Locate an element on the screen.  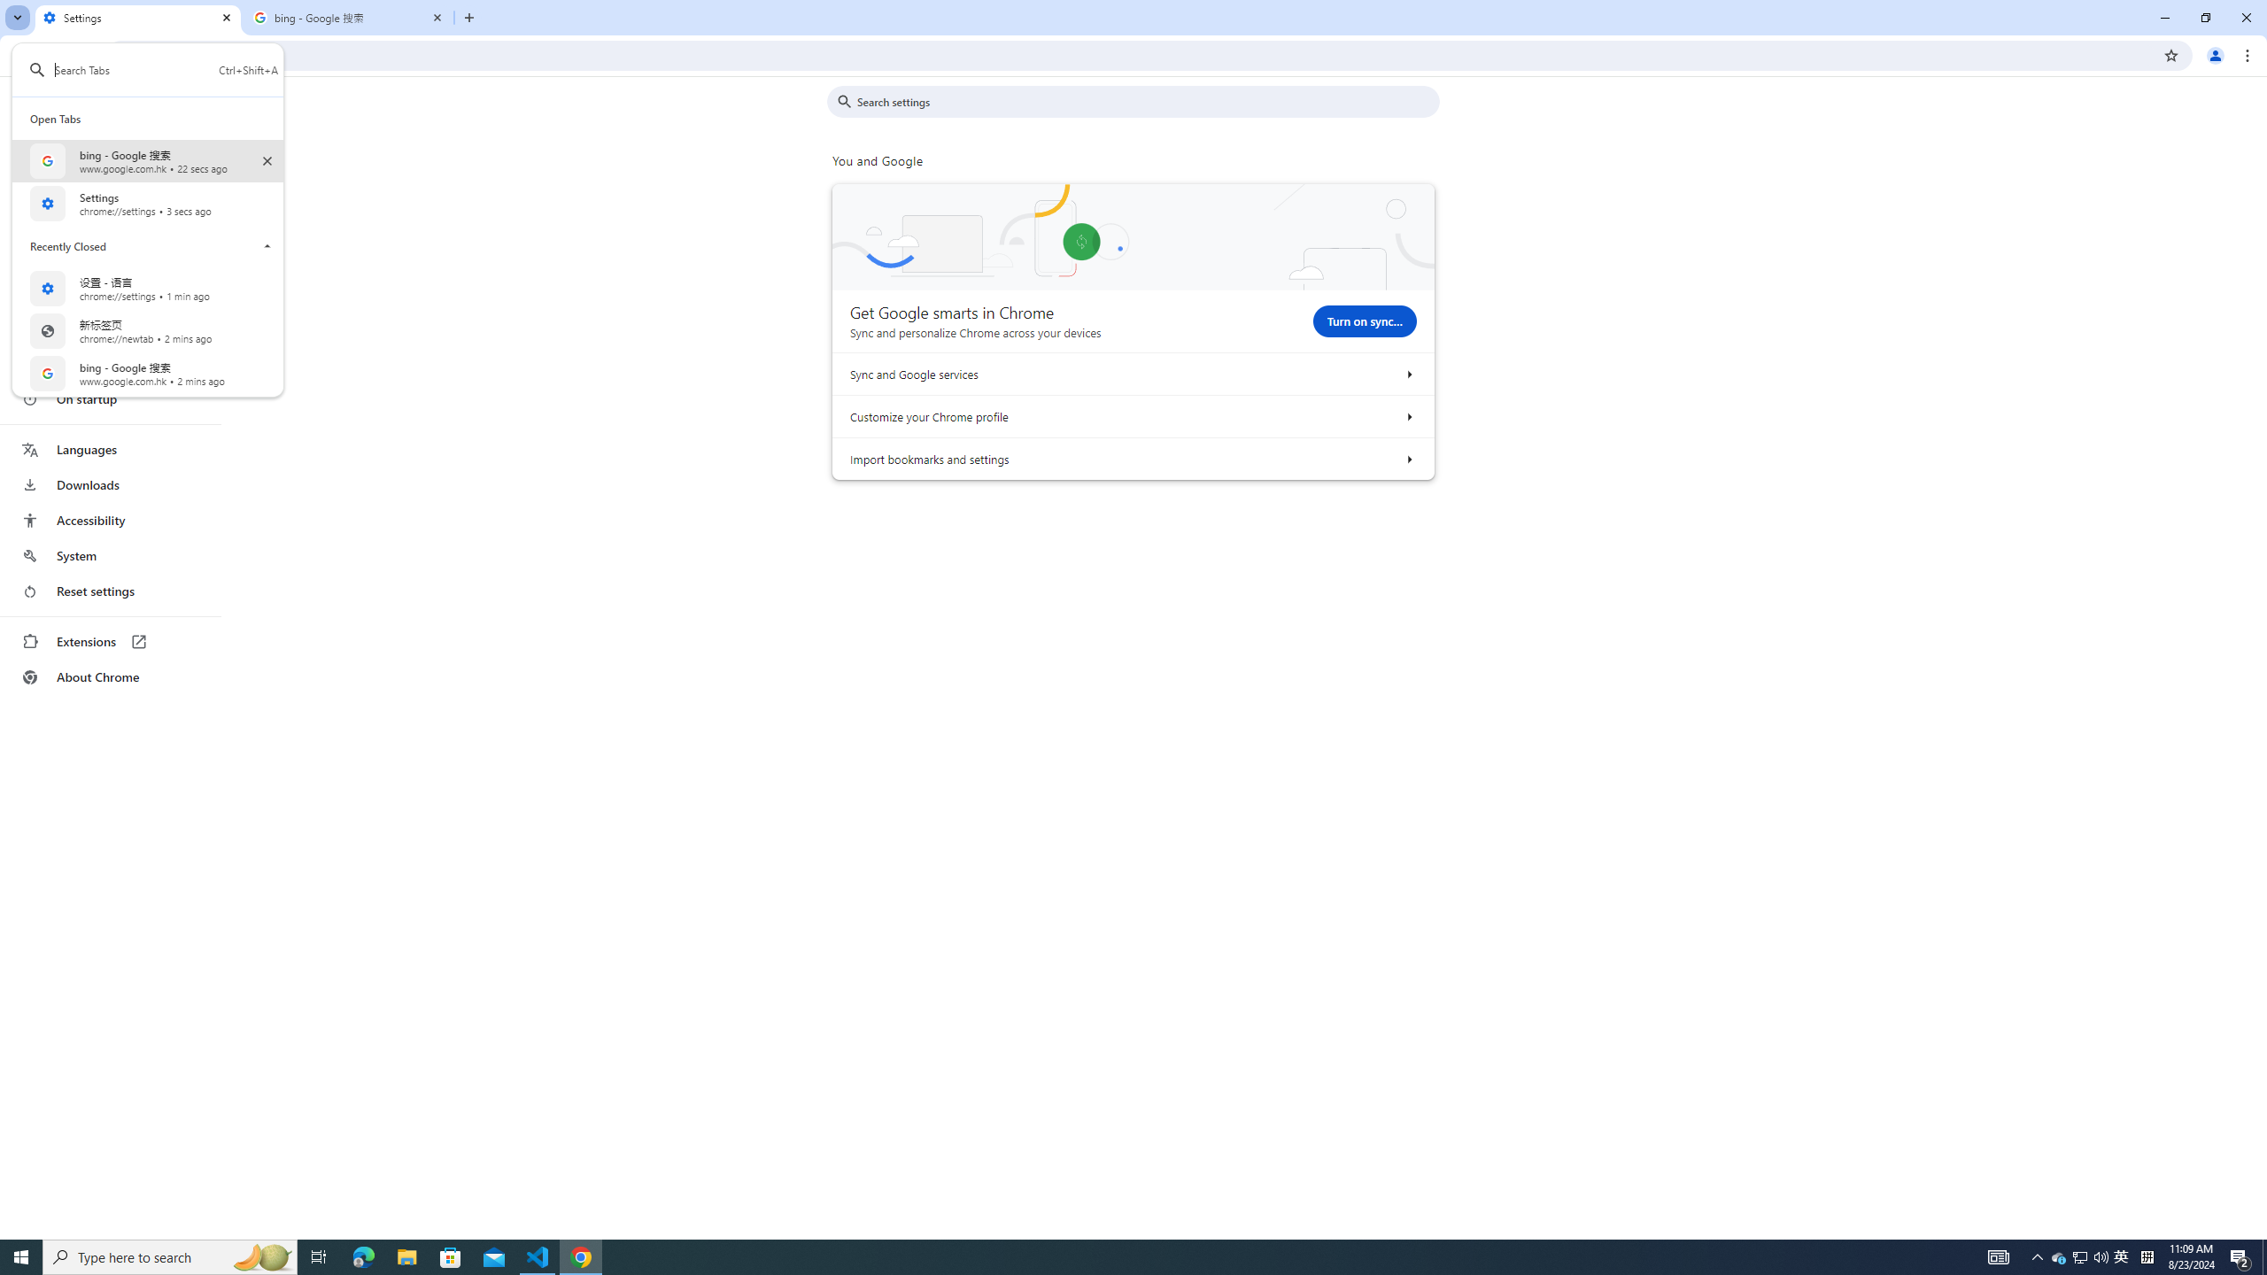
Type here to search is located at coordinates (2079, 1257).